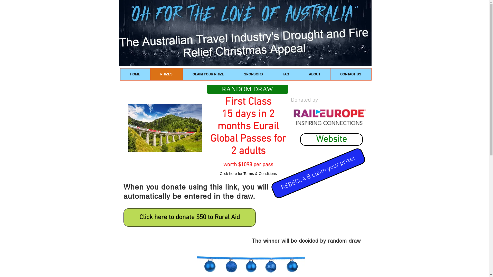  What do you see at coordinates (319, 155) in the screenshot?
I see `REBECCA B claim your prize!` at bounding box center [319, 155].